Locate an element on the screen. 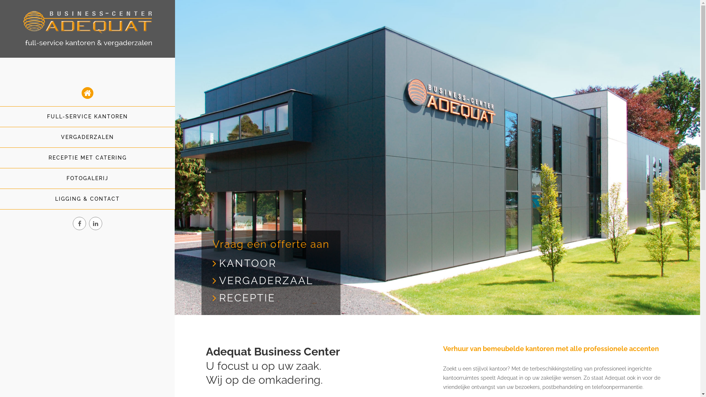 The width and height of the screenshot is (706, 397). VERGADERZAAL is located at coordinates (266, 281).